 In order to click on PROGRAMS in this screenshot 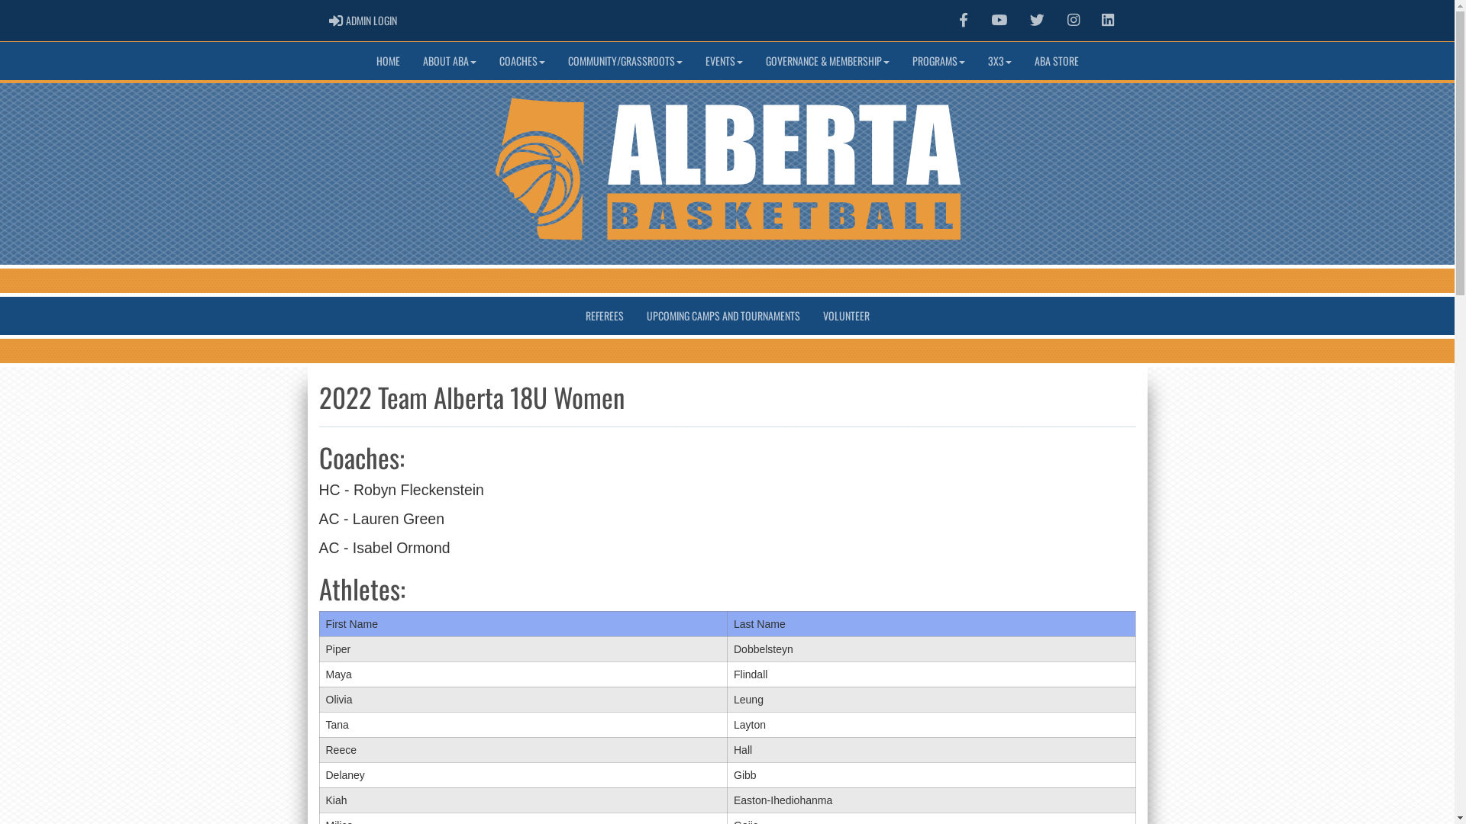, I will do `click(939, 61)`.